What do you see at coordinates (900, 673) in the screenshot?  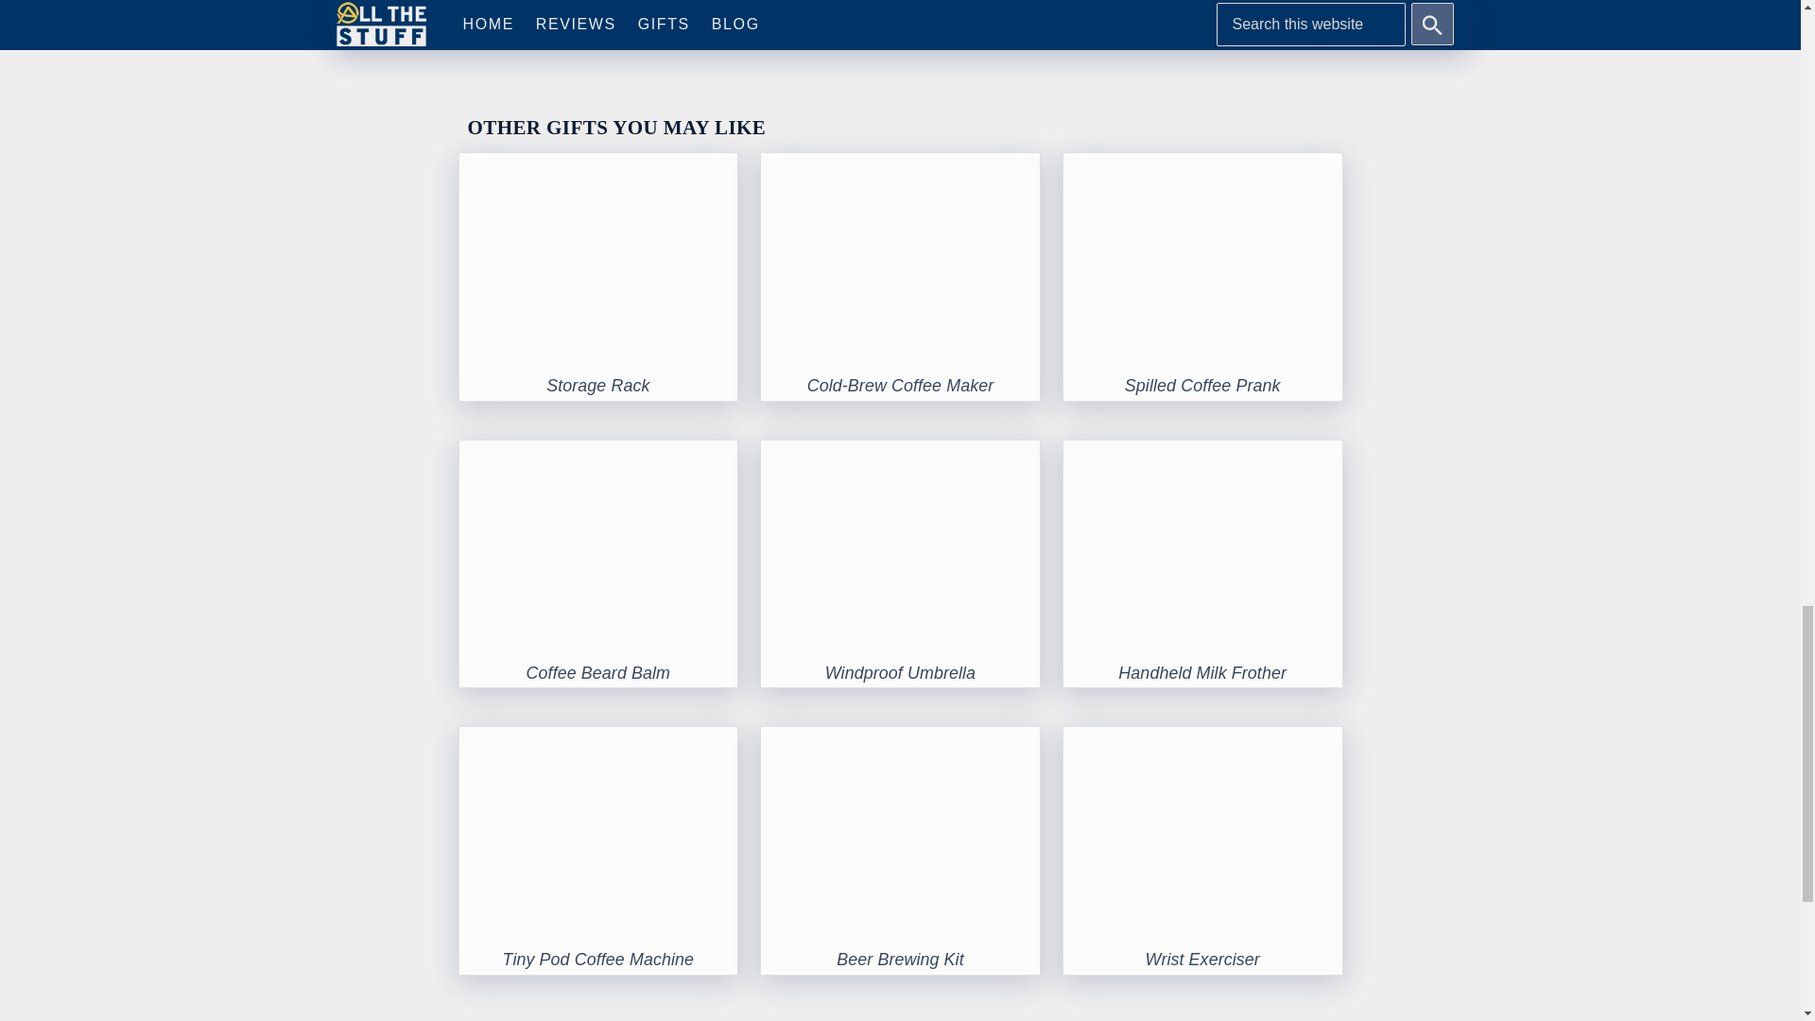 I see `Permanent Link to Windproof Umbrella` at bounding box center [900, 673].